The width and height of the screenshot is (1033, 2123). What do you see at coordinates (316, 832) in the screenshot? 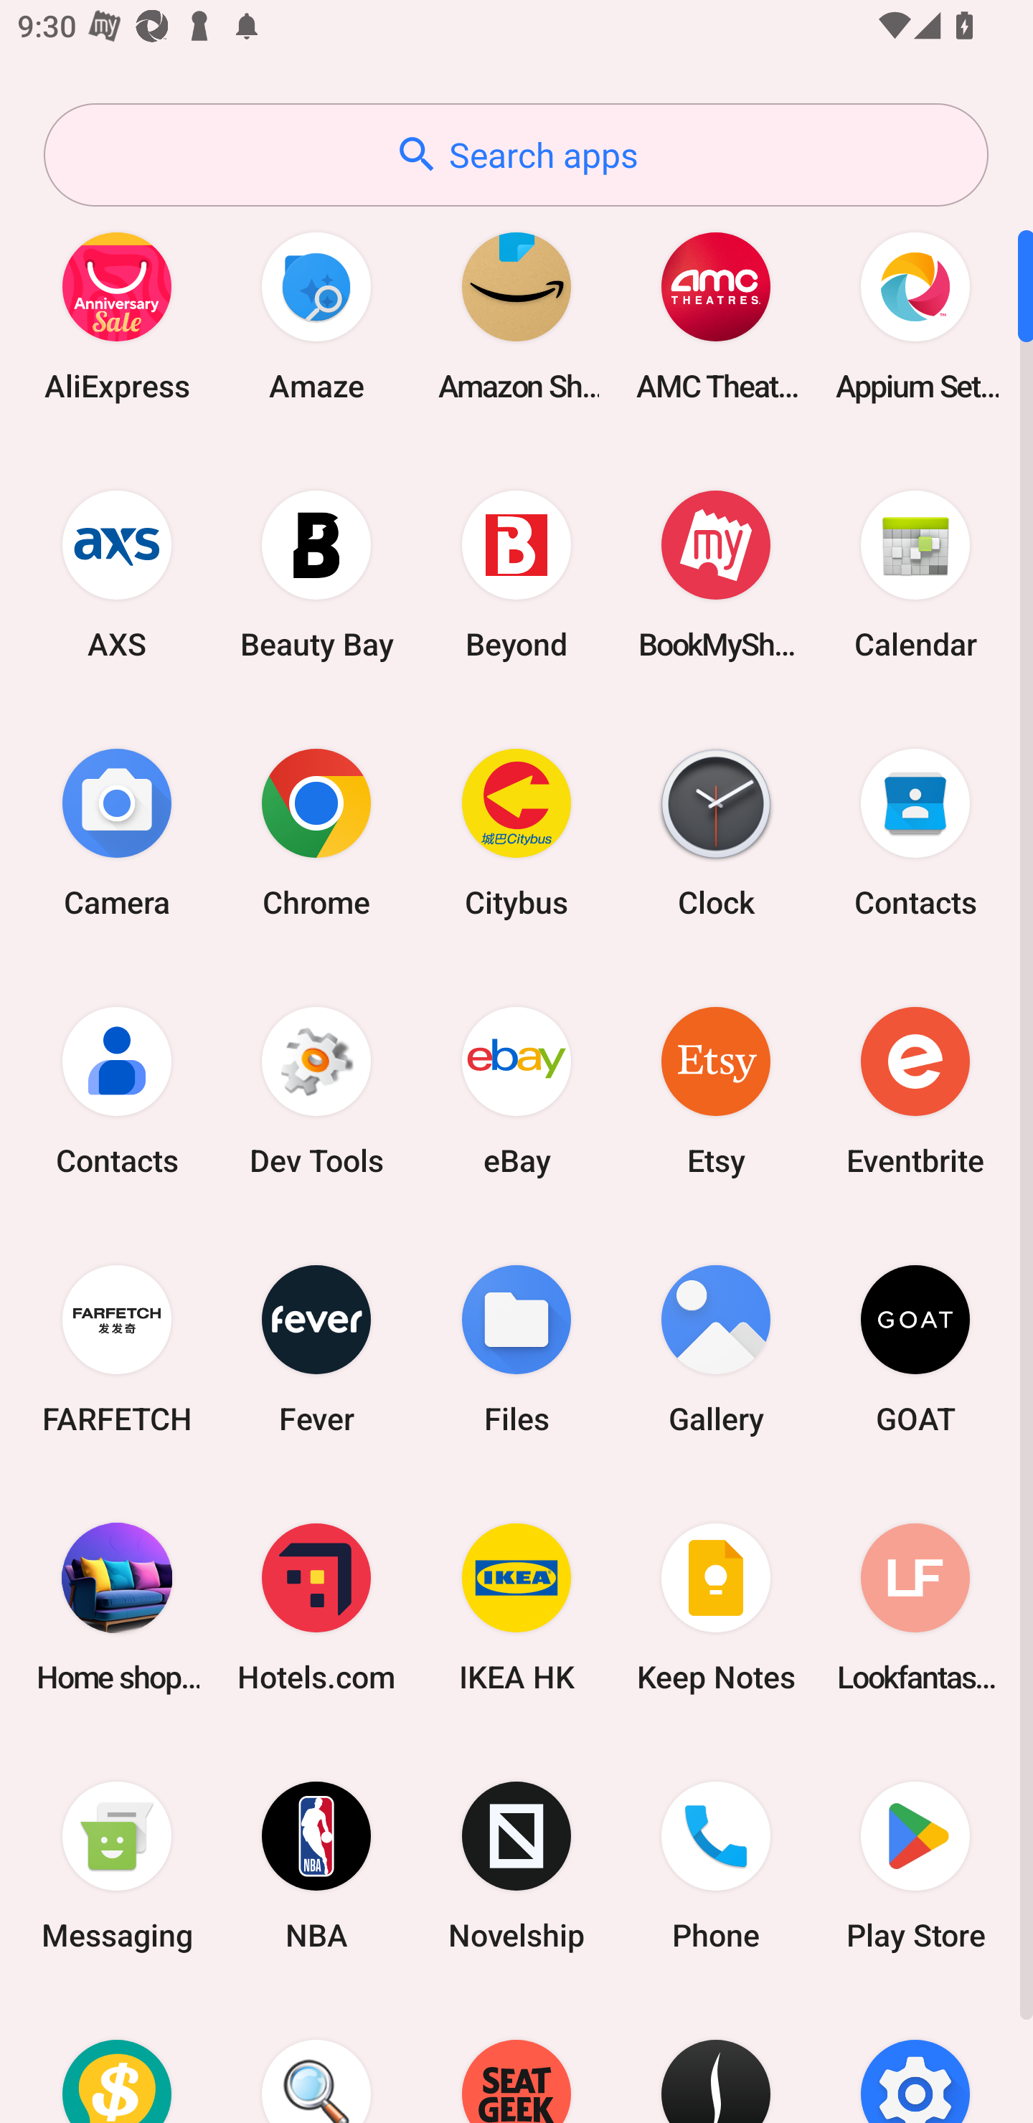
I see `Chrome` at bounding box center [316, 832].